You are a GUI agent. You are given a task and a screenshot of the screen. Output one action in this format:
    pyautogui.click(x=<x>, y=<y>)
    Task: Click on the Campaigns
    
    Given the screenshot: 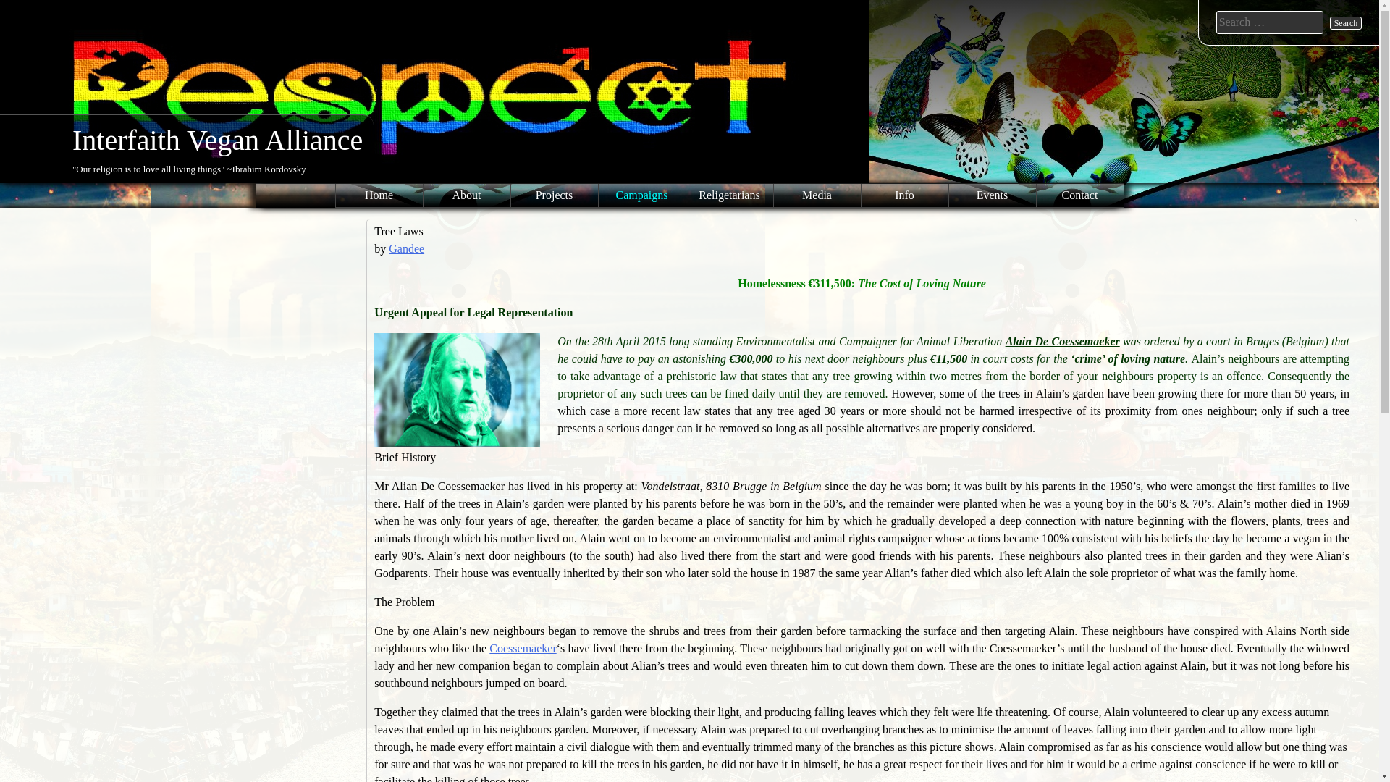 What is the action you would take?
    pyautogui.click(x=641, y=195)
    